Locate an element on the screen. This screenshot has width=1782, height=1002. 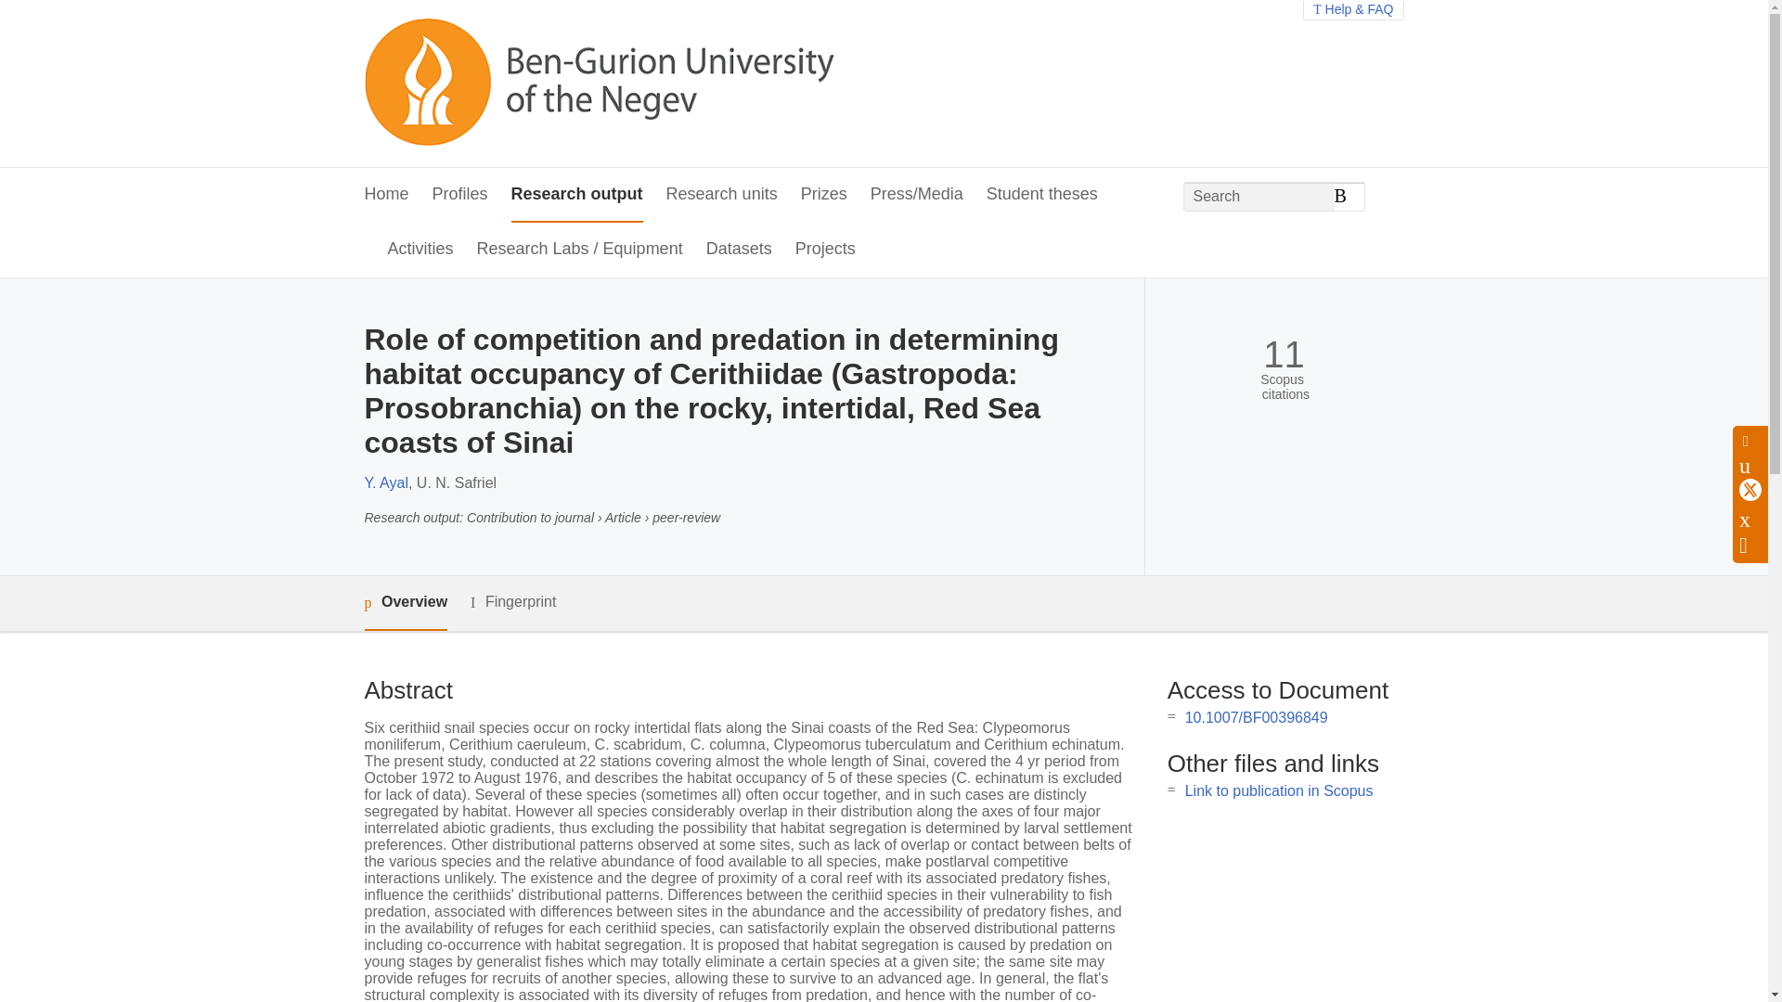
Profiles is located at coordinates (460, 195).